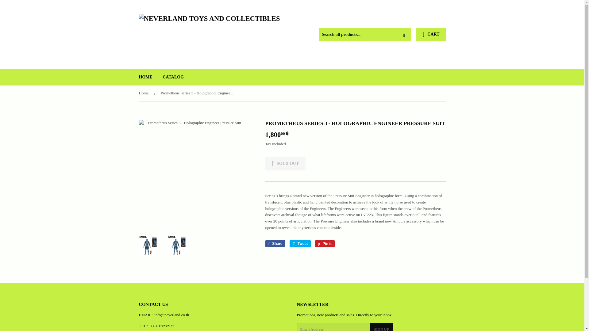 The height and width of the screenshot is (331, 589). Describe the element at coordinates (275, 243) in the screenshot. I see `HOME` at that location.